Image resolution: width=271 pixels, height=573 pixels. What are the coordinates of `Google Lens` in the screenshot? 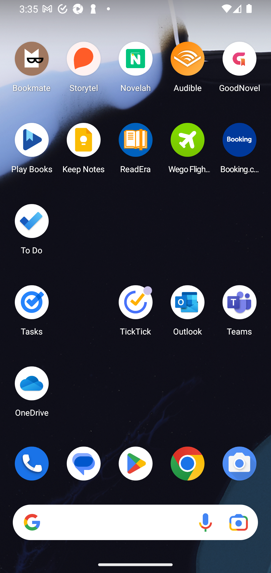 It's located at (238, 522).